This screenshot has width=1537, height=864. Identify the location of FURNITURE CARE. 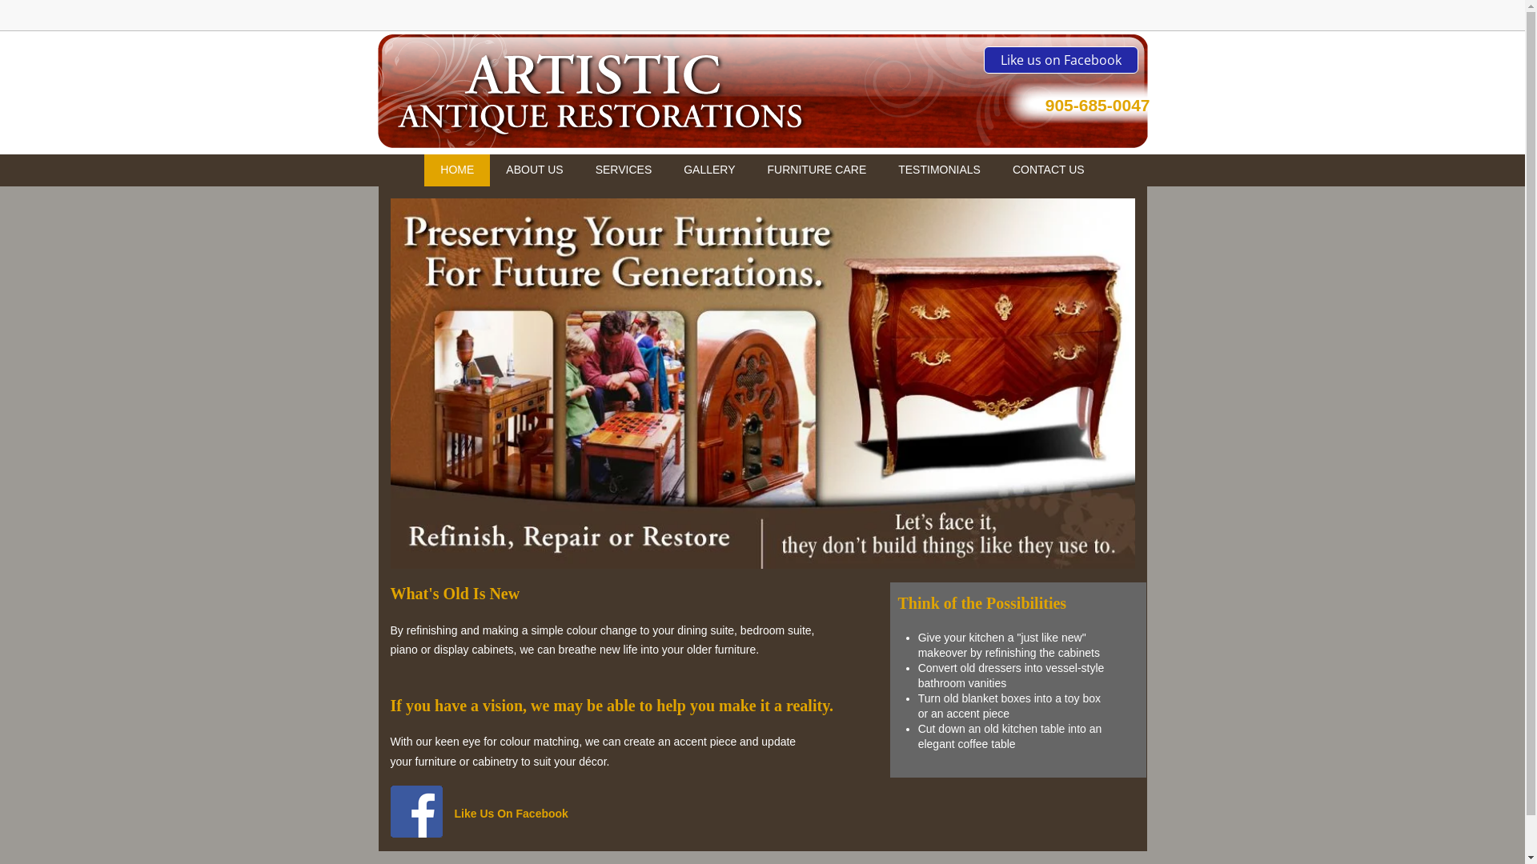
(817, 170).